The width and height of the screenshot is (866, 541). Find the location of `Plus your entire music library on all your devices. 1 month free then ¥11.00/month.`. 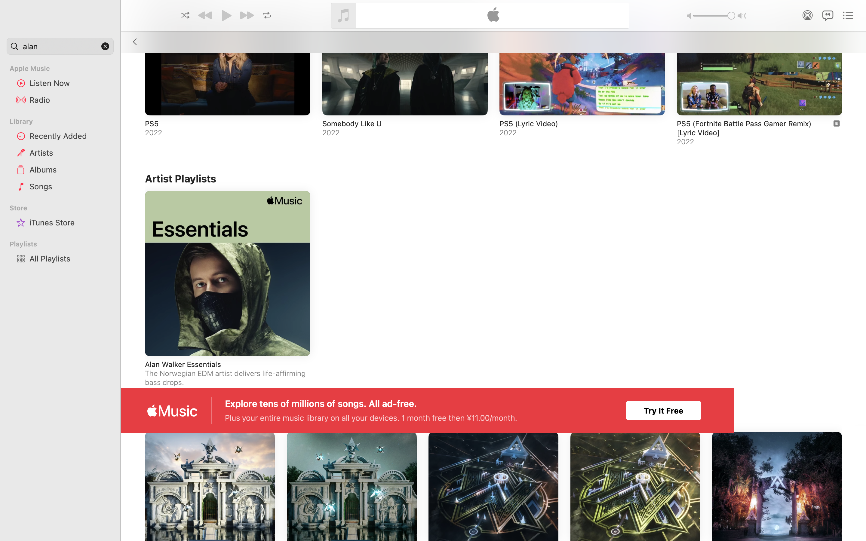

Plus your entire music library on all your devices. 1 month free then ¥11.00/month. is located at coordinates (371, 418).